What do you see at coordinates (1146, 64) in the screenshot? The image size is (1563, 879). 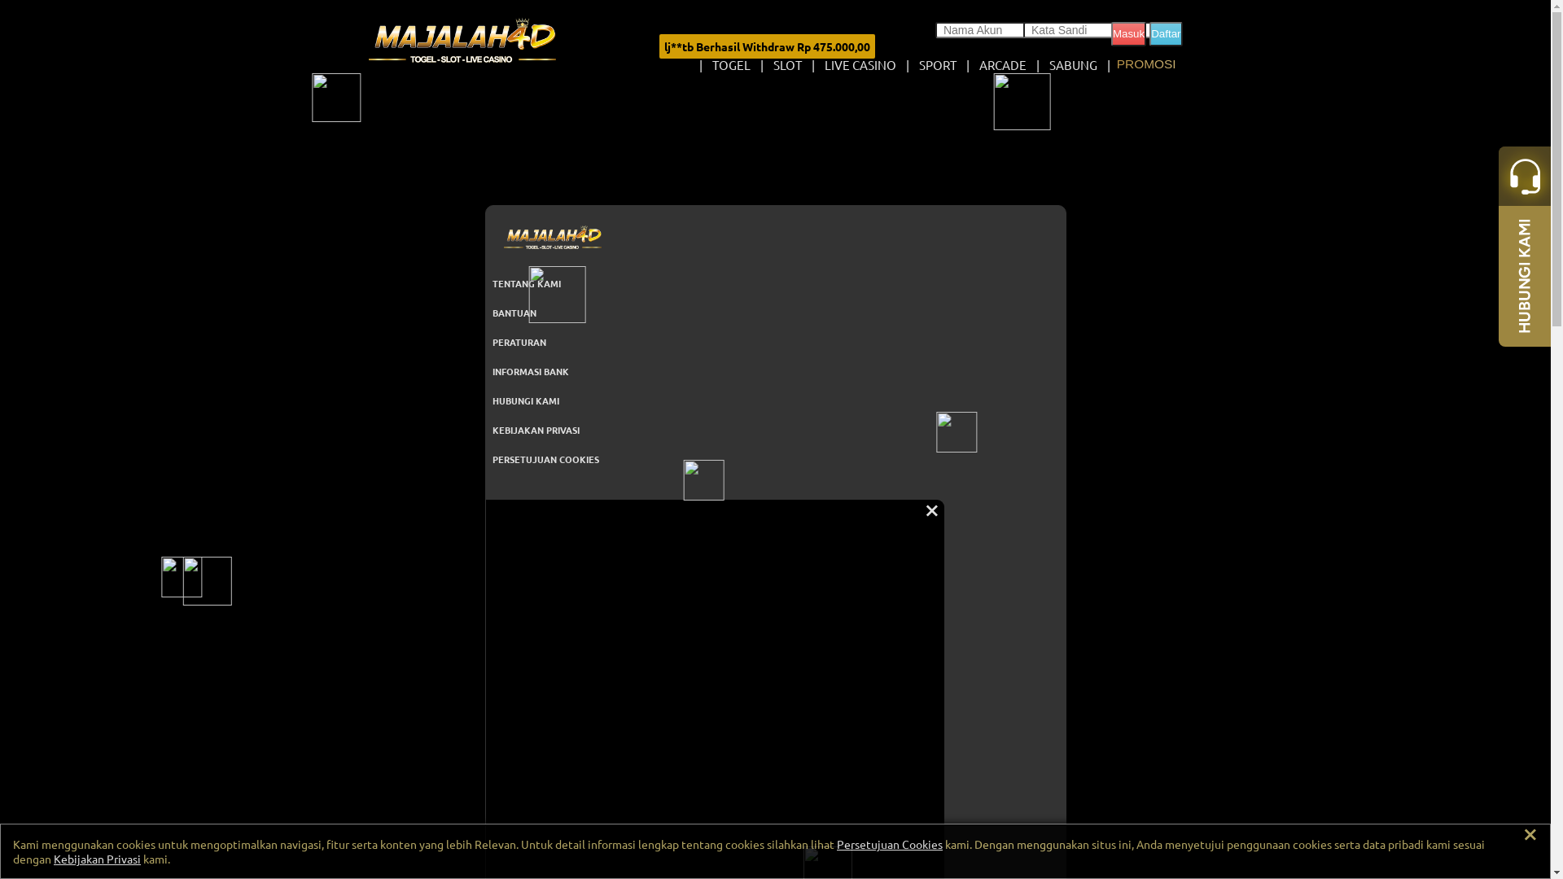 I see `PROMOSI` at bounding box center [1146, 64].